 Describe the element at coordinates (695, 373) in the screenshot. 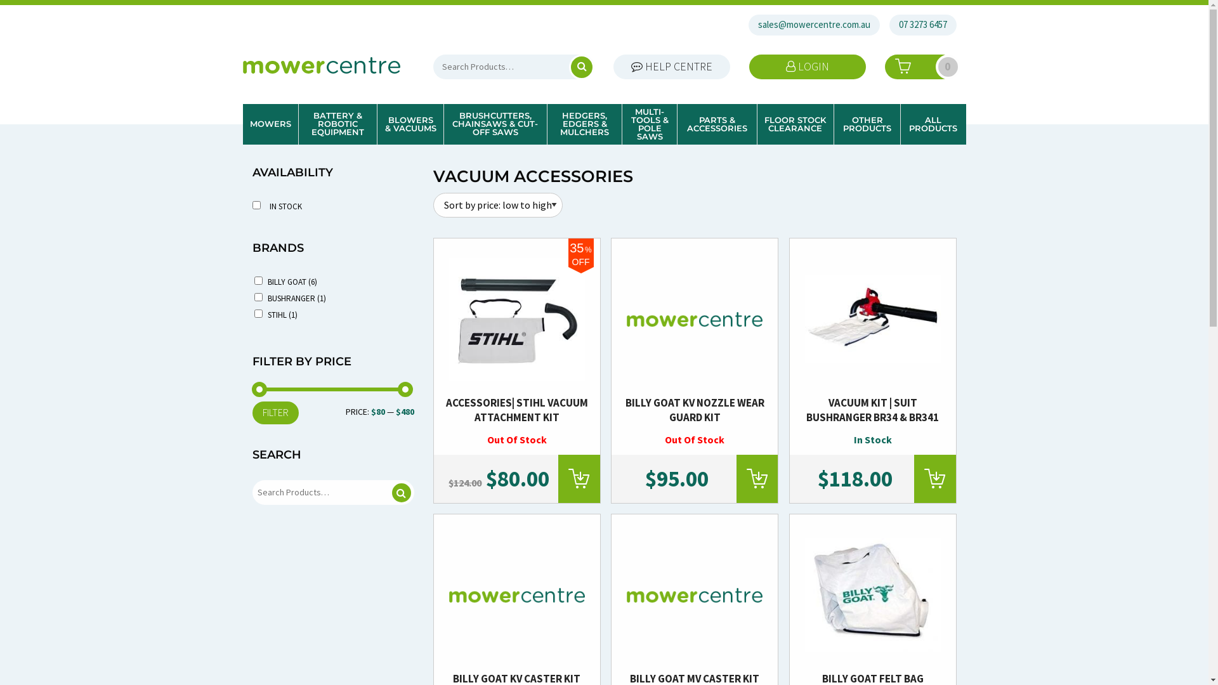

I see `BILLY GOAT KV NOZZLE WEAR GUARD KIT
Out Of Stock
$95.00` at that location.